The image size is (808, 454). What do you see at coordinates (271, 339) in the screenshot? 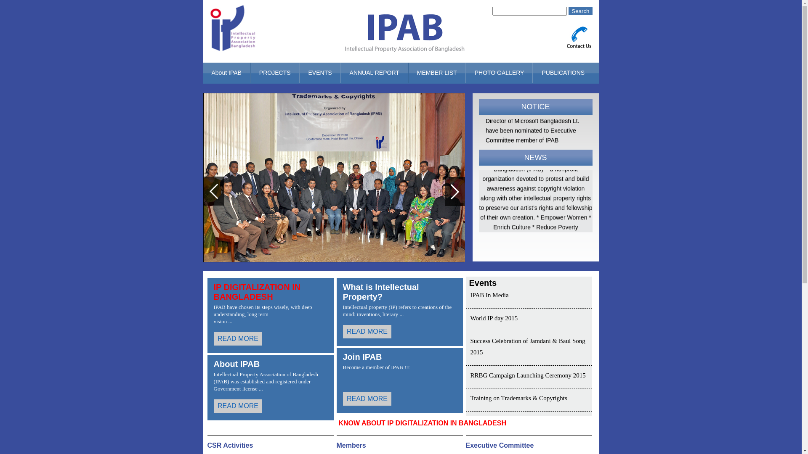
I see `READ MORE` at bounding box center [271, 339].